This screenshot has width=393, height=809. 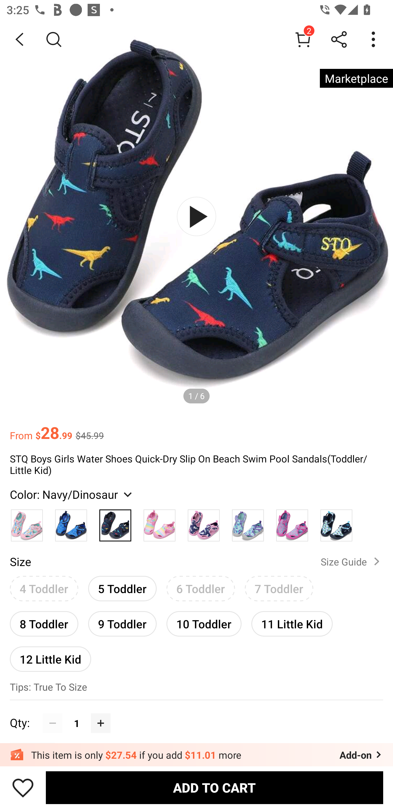 I want to click on 11 Little Kid 11 Little Kidunselected option, so click(x=292, y=624).